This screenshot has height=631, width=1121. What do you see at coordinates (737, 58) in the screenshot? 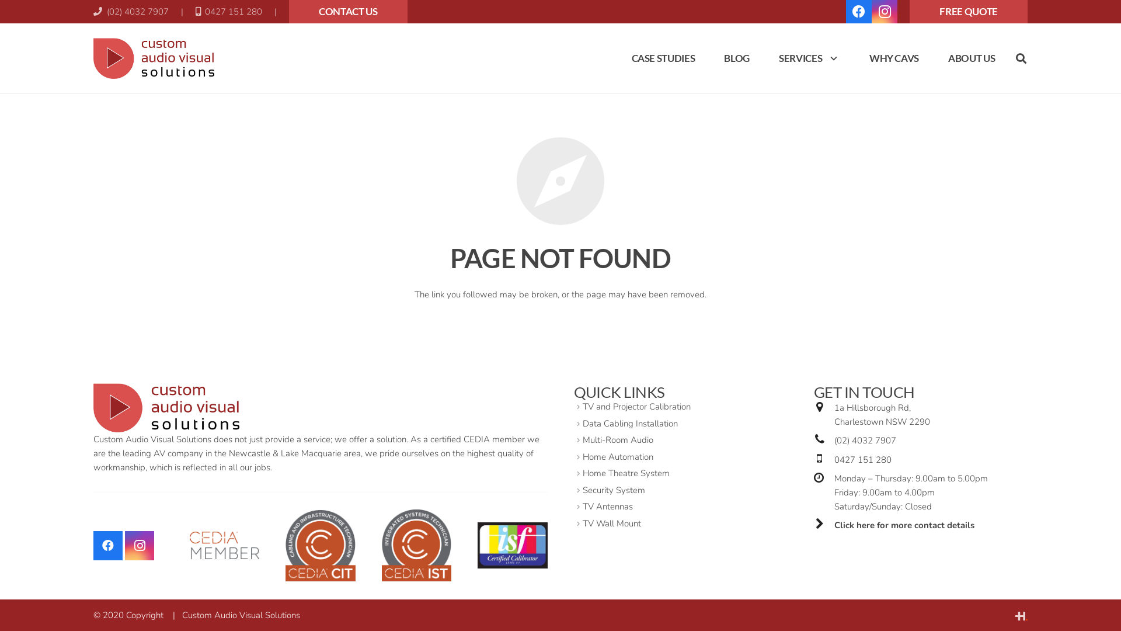
I see `BLOG` at bounding box center [737, 58].